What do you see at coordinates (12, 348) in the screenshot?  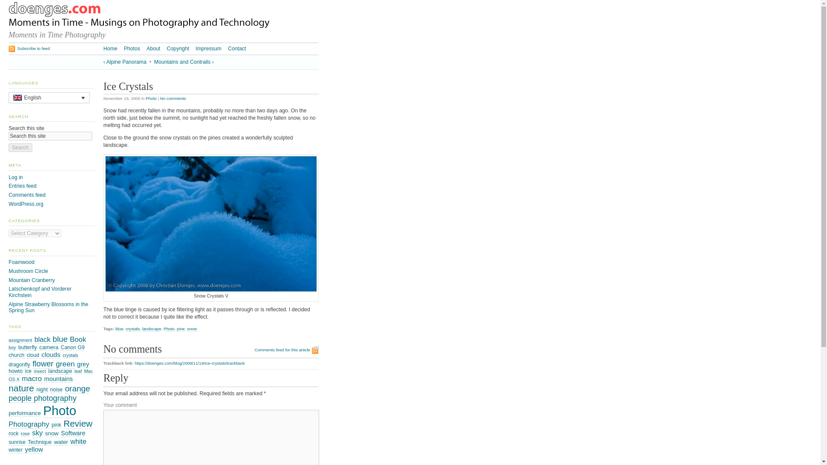 I see `boy` at bounding box center [12, 348].